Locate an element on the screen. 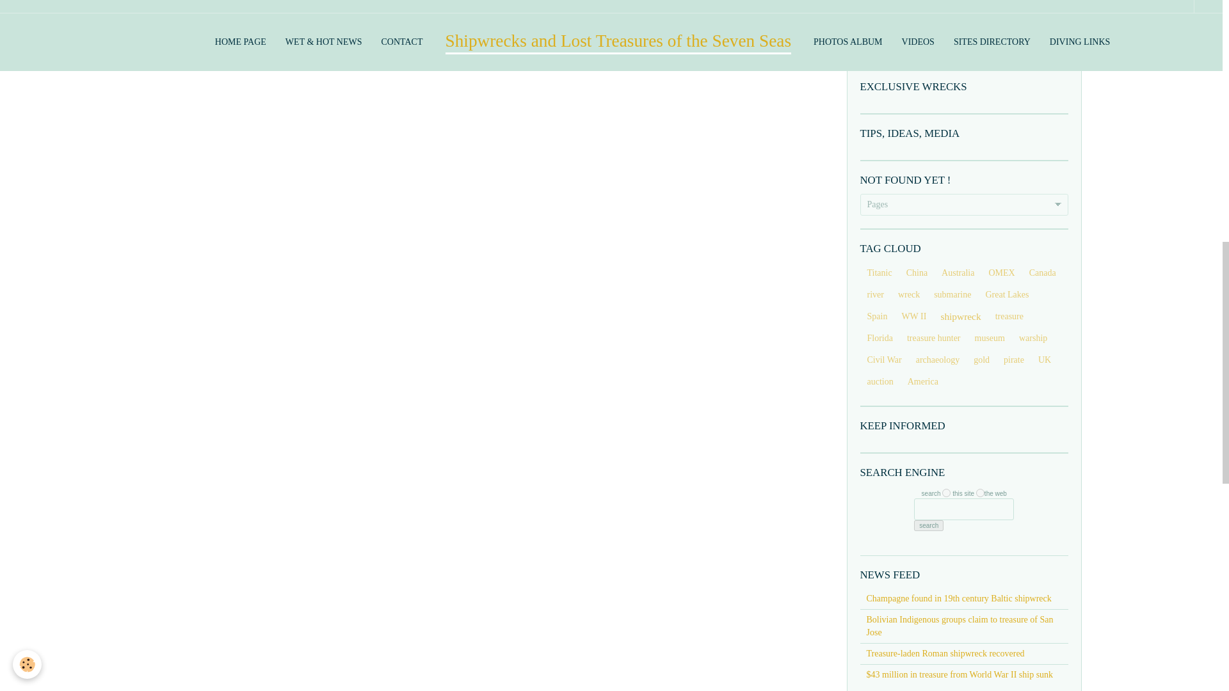 This screenshot has width=1229, height=691. OMEX is located at coordinates (1001, 273).